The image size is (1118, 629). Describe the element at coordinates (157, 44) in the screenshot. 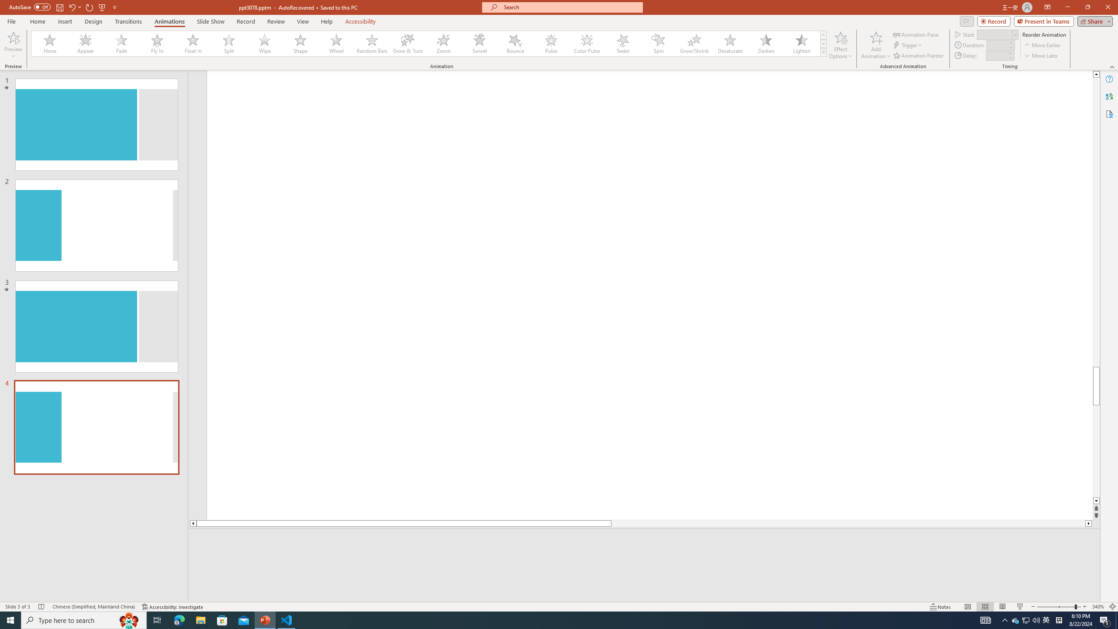

I see `Fly In` at that location.